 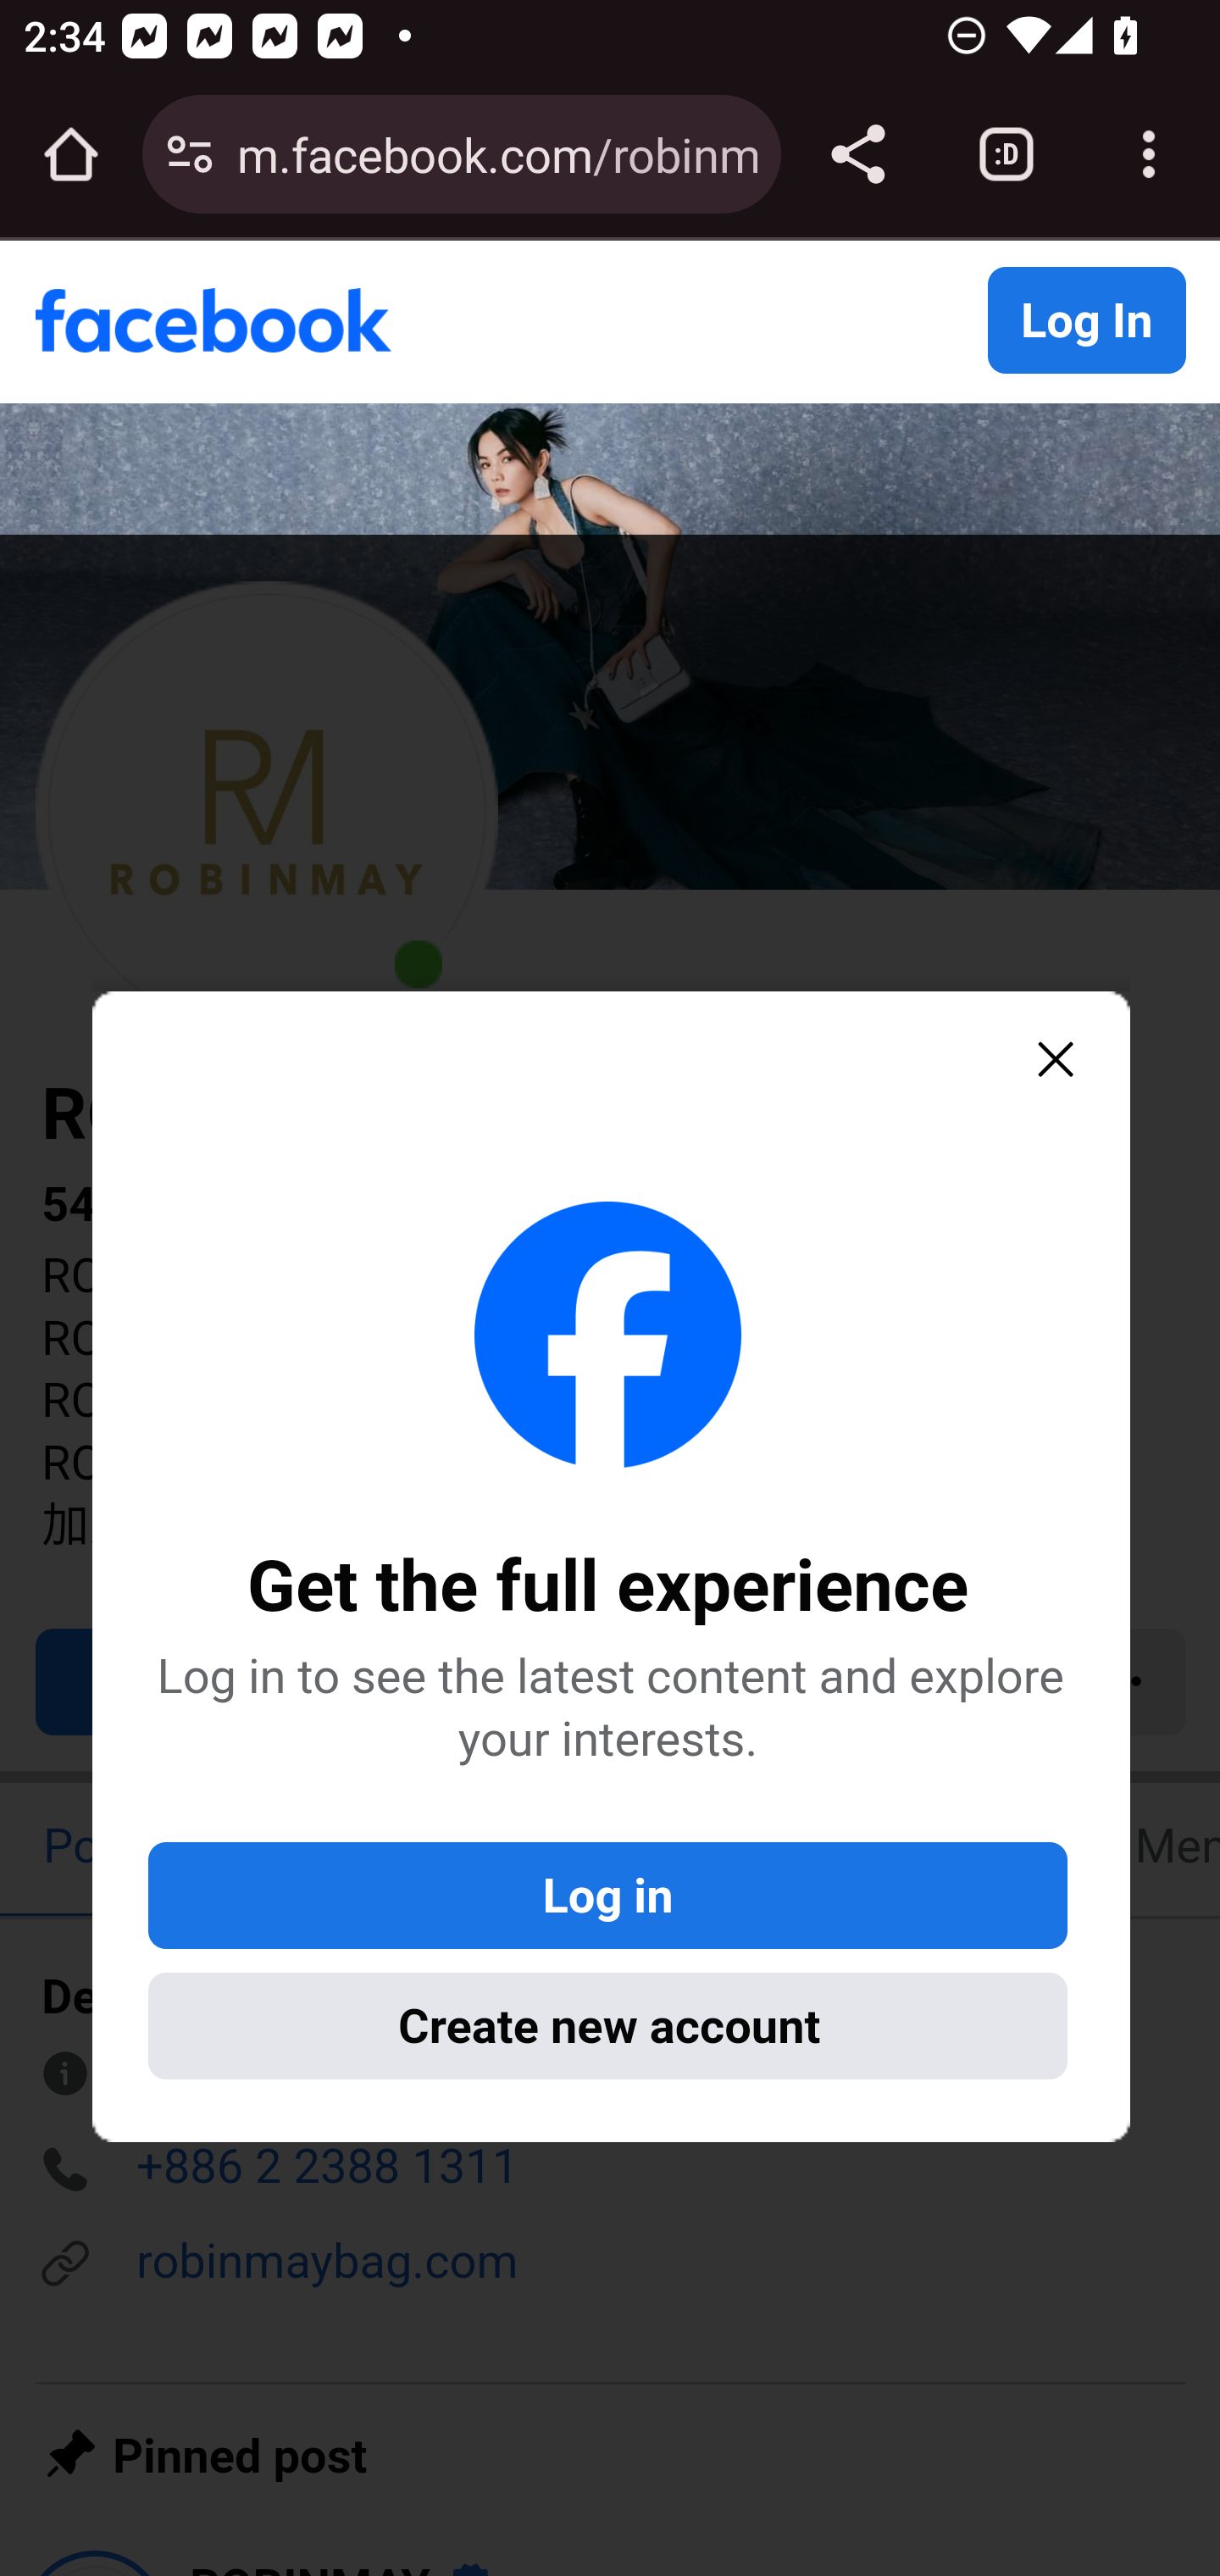 What do you see at coordinates (1006, 154) in the screenshot?
I see `Switch or close tabs` at bounding box center [1006, 154].